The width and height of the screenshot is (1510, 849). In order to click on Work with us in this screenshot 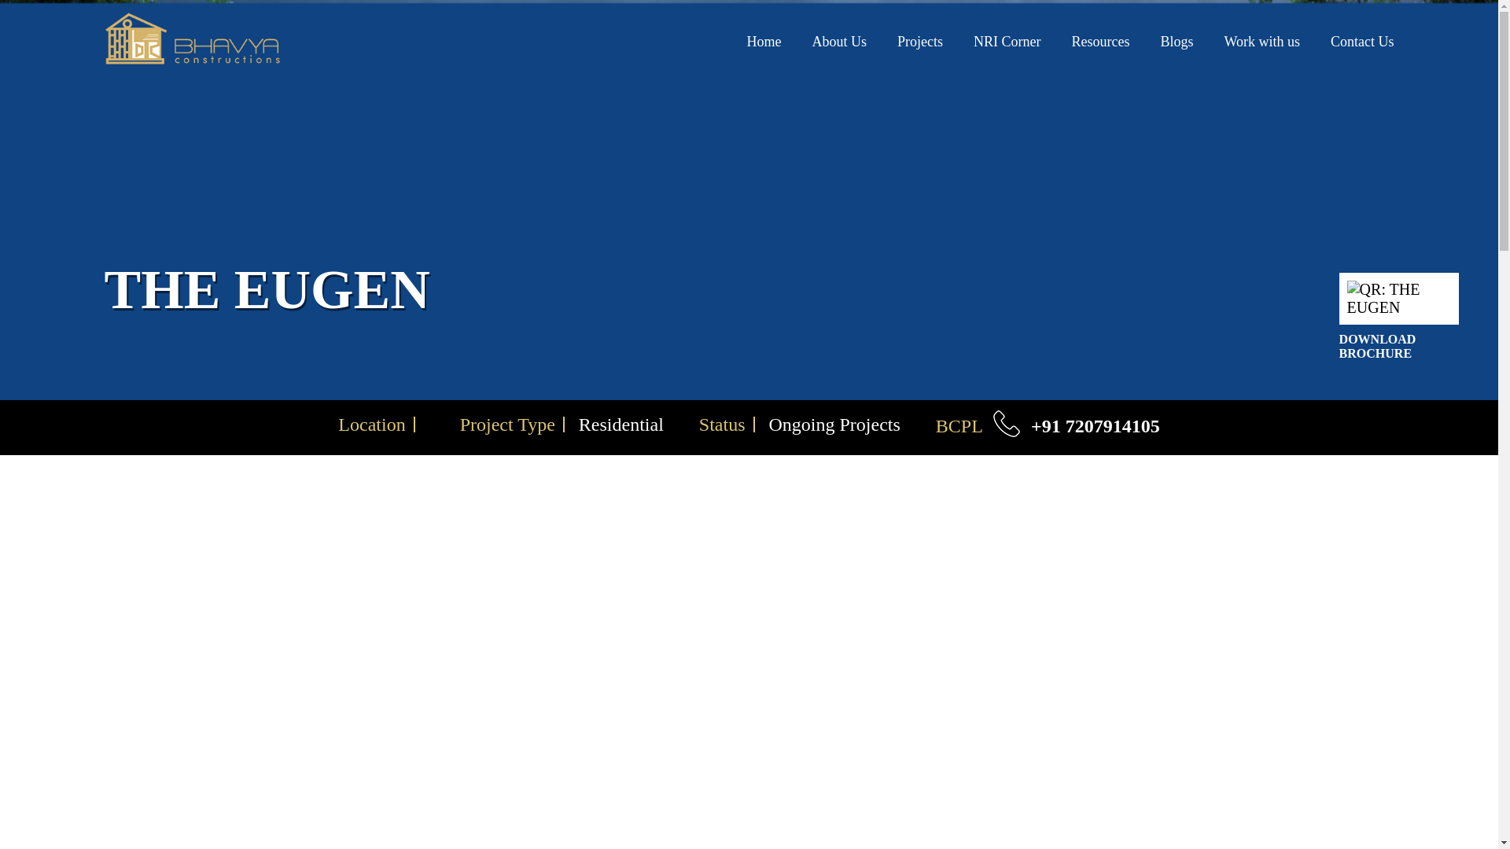, I will do `click(1261, 41)`.